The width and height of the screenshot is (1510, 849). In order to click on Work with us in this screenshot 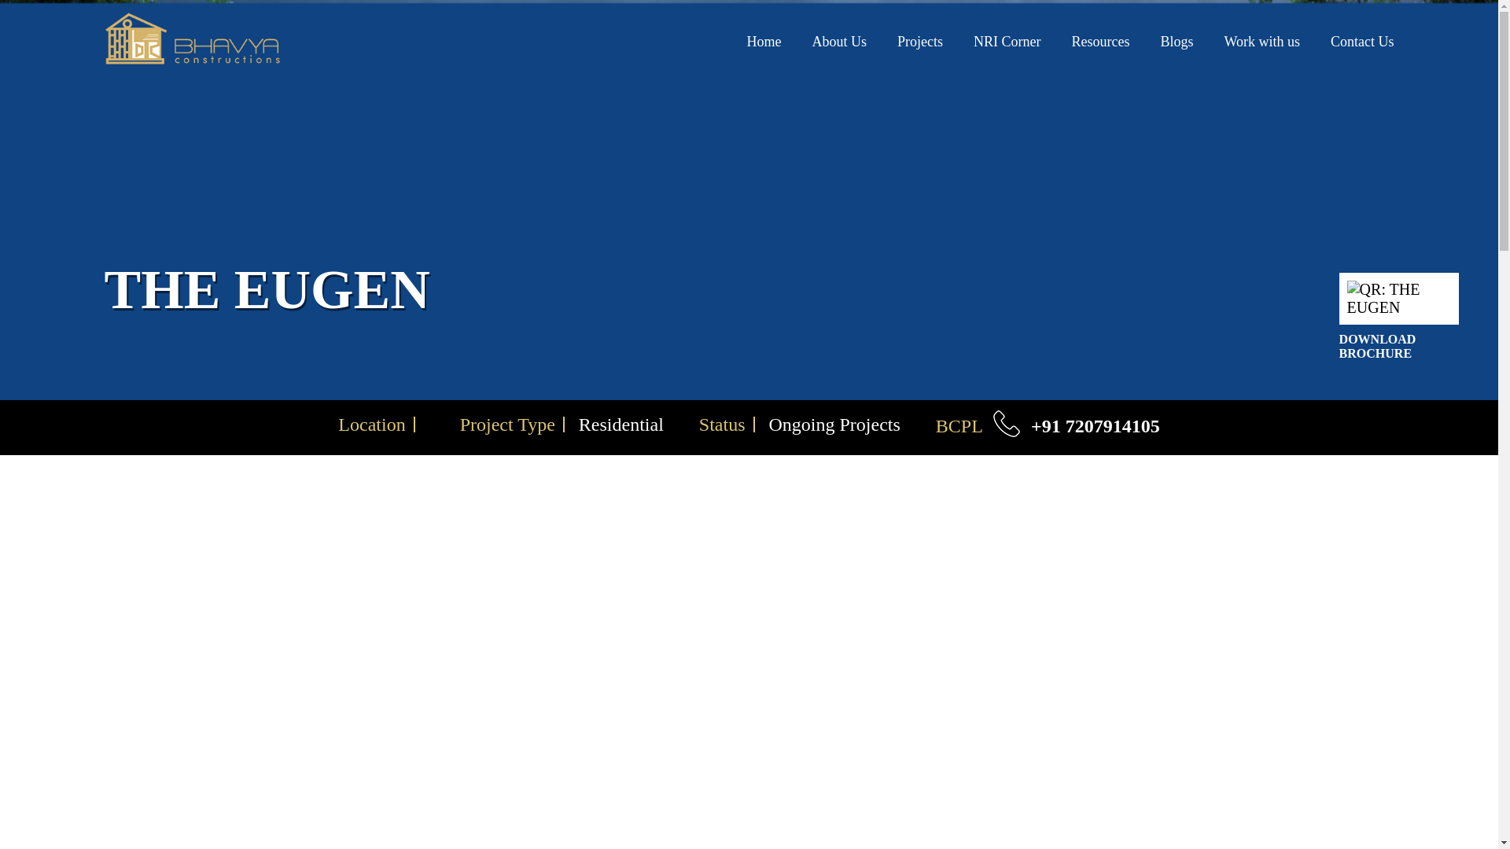, I will do `click(1261, 41)`.